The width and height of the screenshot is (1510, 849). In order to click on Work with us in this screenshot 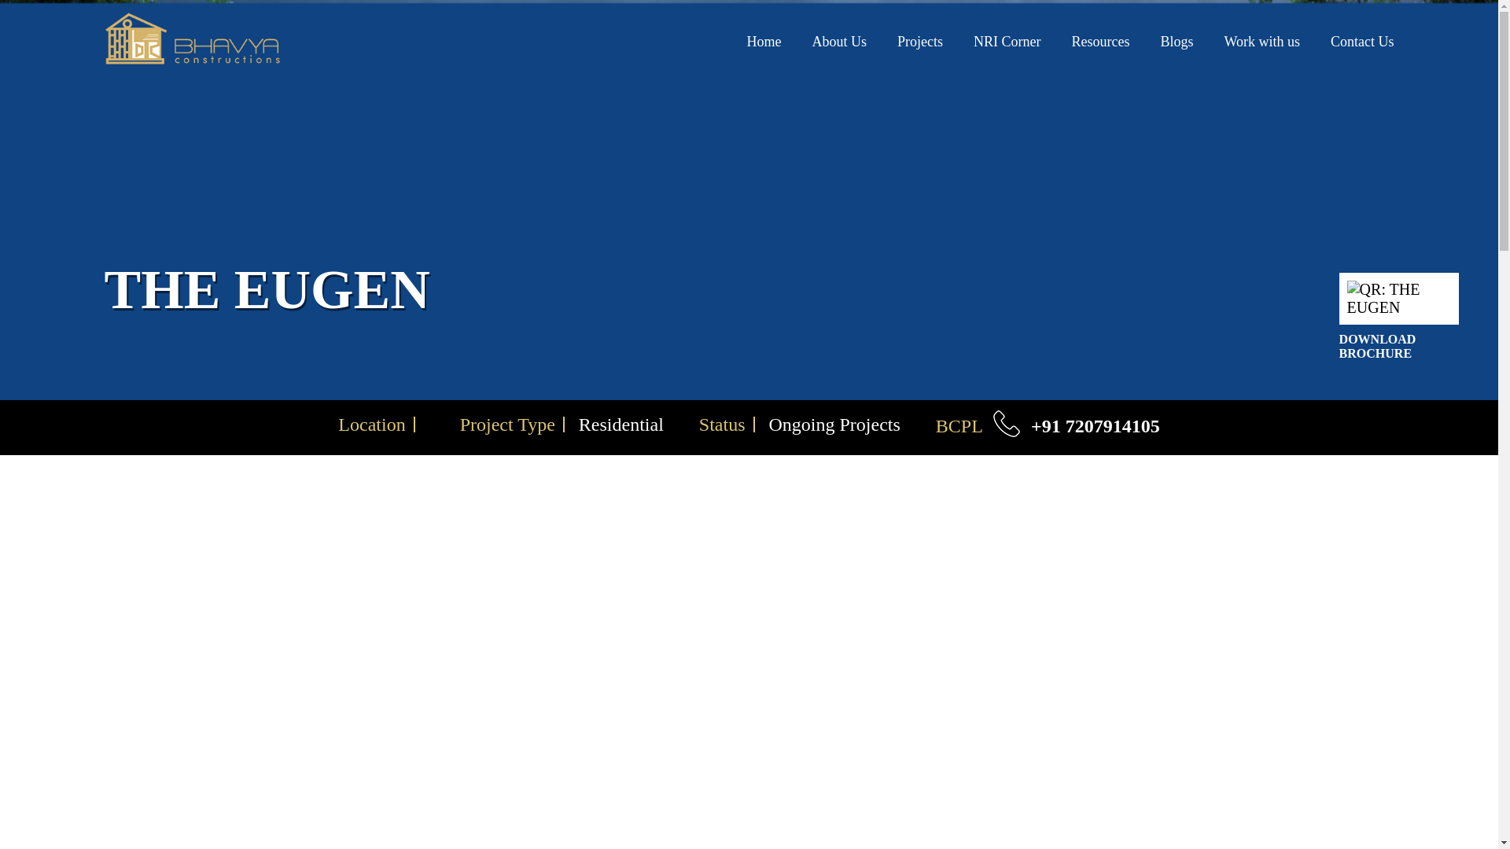, I will do `click(1261, 41)`.